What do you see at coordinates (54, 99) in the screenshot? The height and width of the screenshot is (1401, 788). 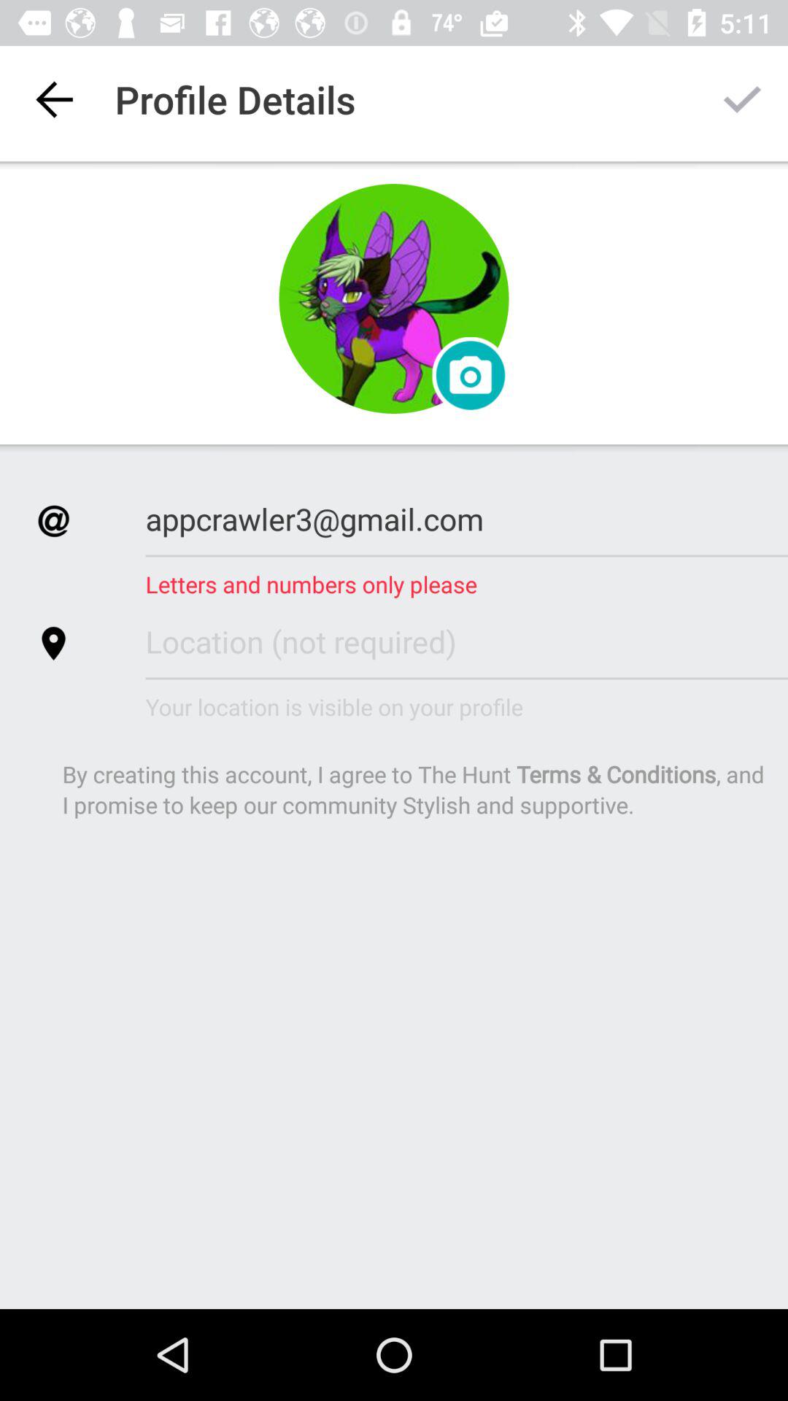 I see `go back` at bounding box center [54, 99].